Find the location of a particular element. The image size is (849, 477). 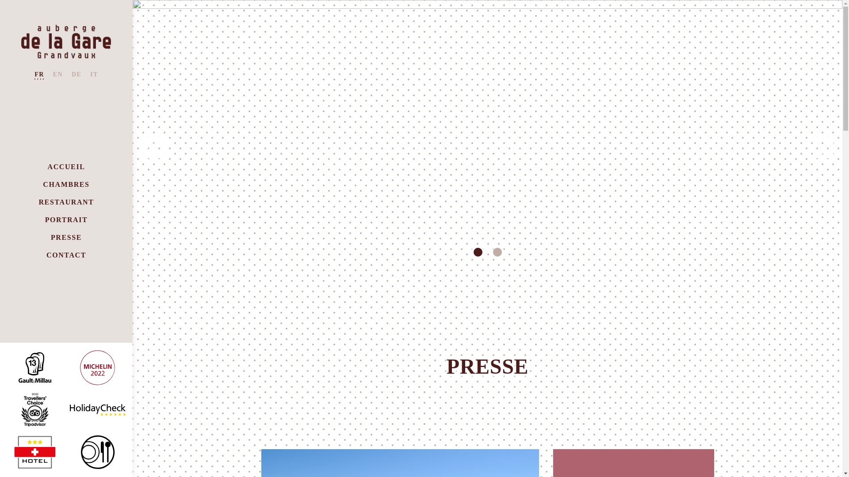

CHAMBRES is located at coordinates (66, 185).